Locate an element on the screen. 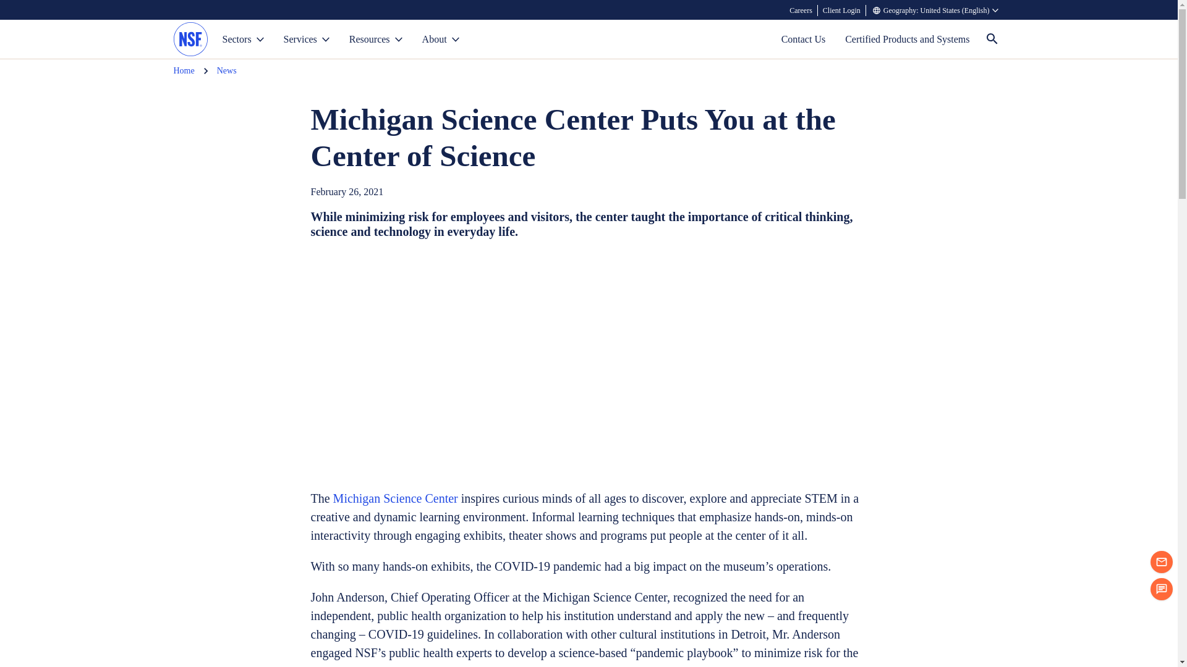 The image size is (1187, 667). Careers is located at coordinates (801, 10).